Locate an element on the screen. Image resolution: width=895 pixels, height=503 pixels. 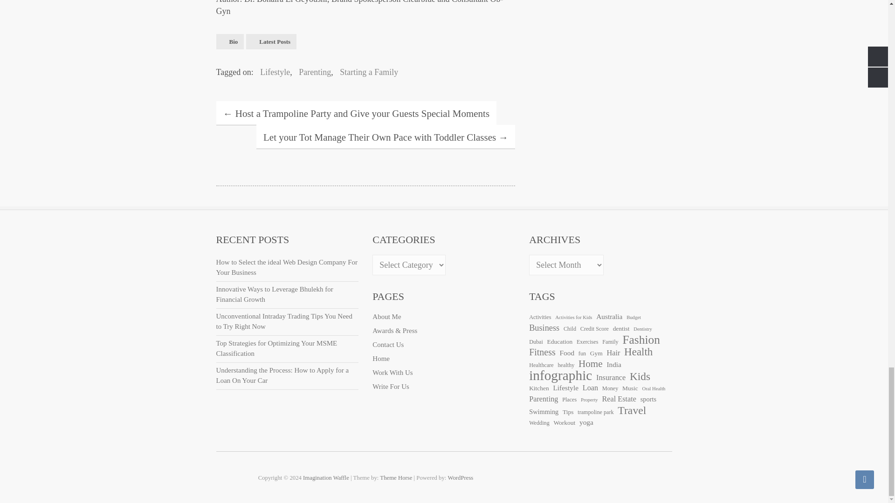
WordPress is located at coordinates (461, 478).